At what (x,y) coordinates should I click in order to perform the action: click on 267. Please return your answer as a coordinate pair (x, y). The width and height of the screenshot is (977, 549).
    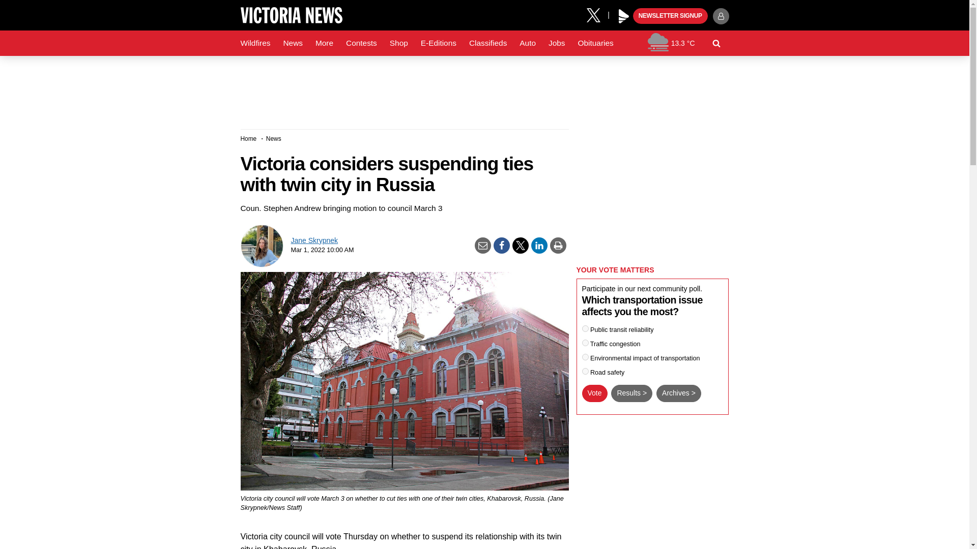
    Looking at the image, I should click on (585, 371).